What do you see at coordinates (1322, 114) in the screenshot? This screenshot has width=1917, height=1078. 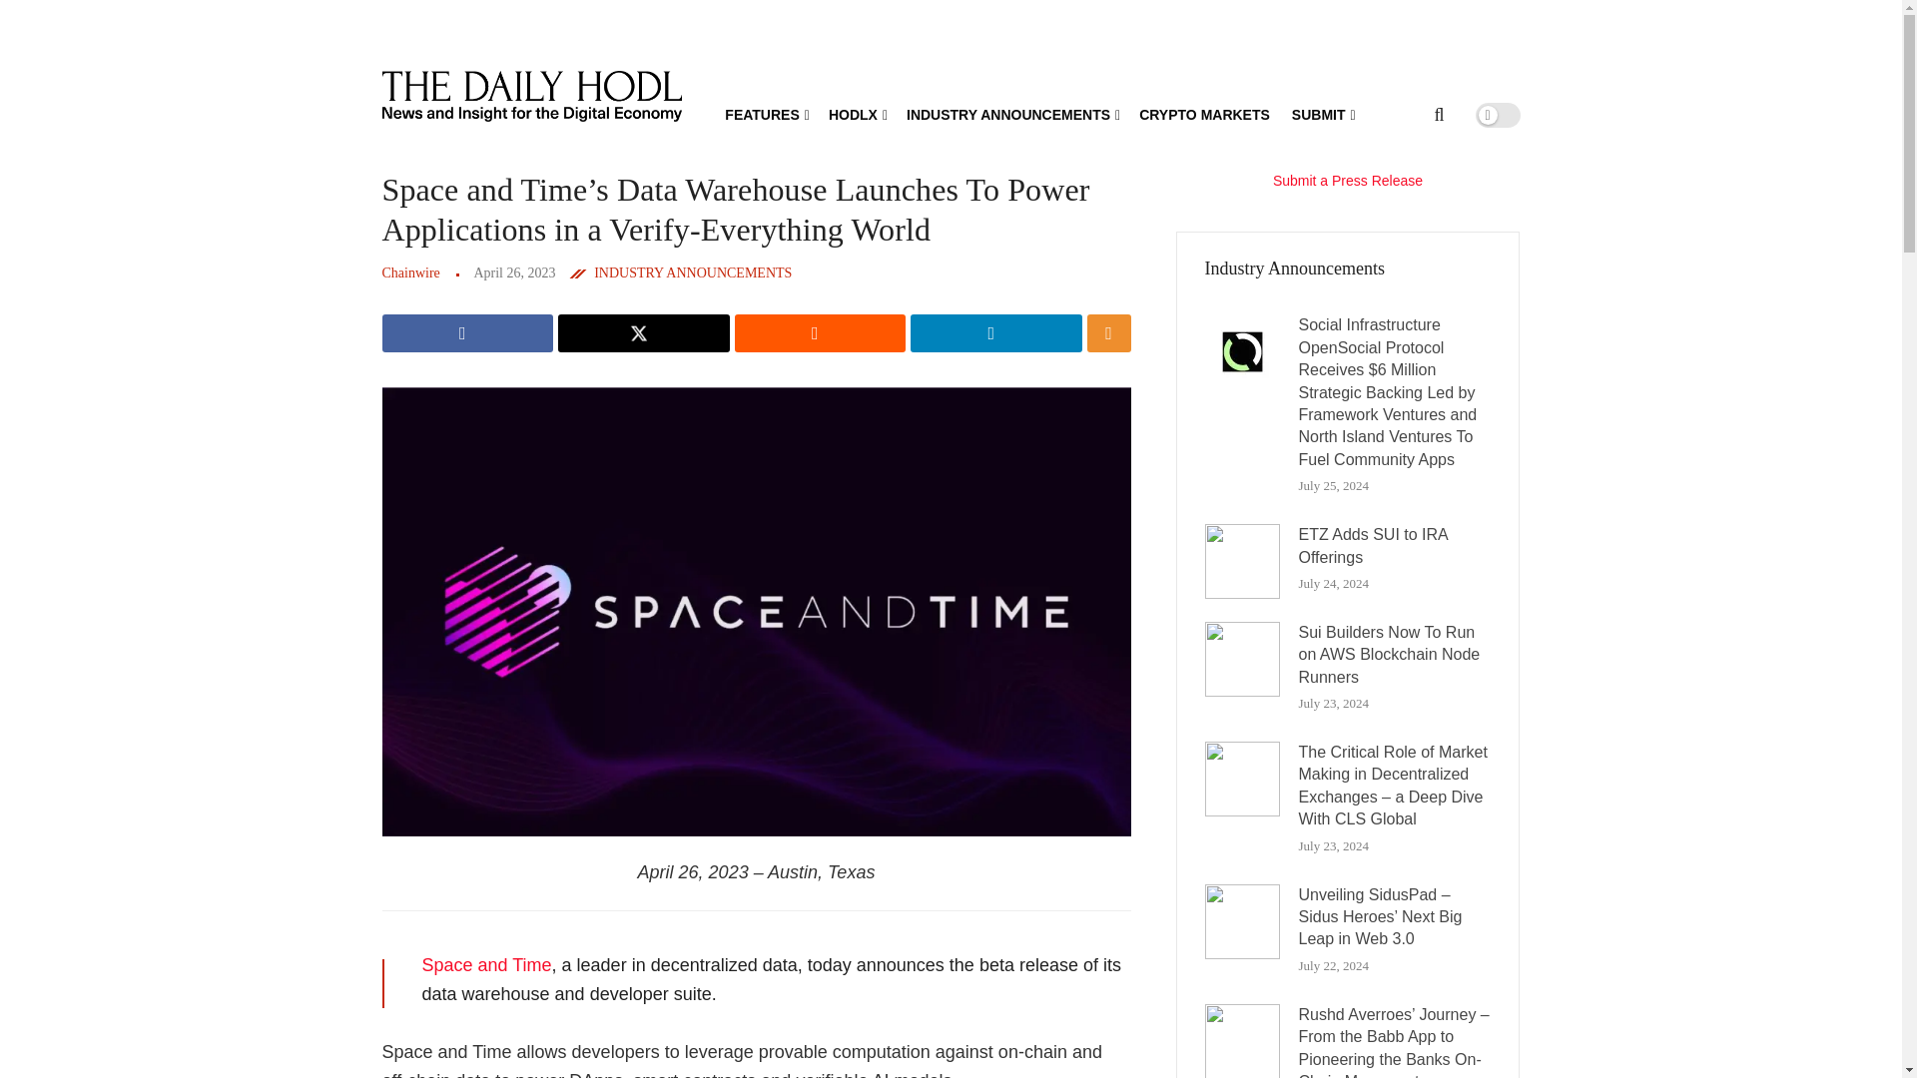 I see `SUBMIT` at bounding box center [1322, 114].